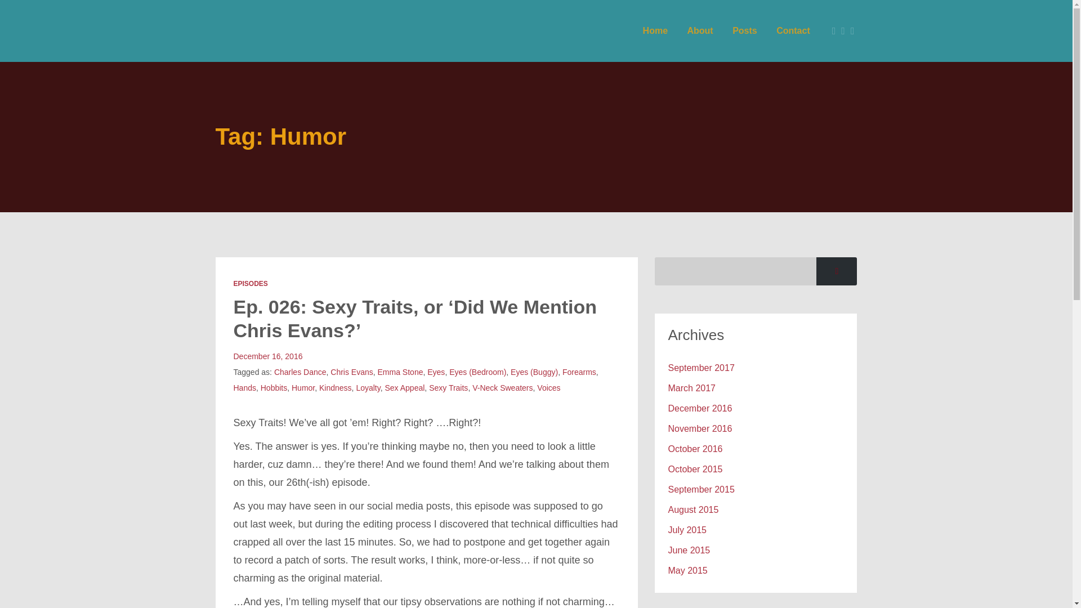 Image resolution: width=1081 pixels, height=608 pixels. Describe the element at coordinates (336, 387) in the screenshot. I see `Kindness` at that location.